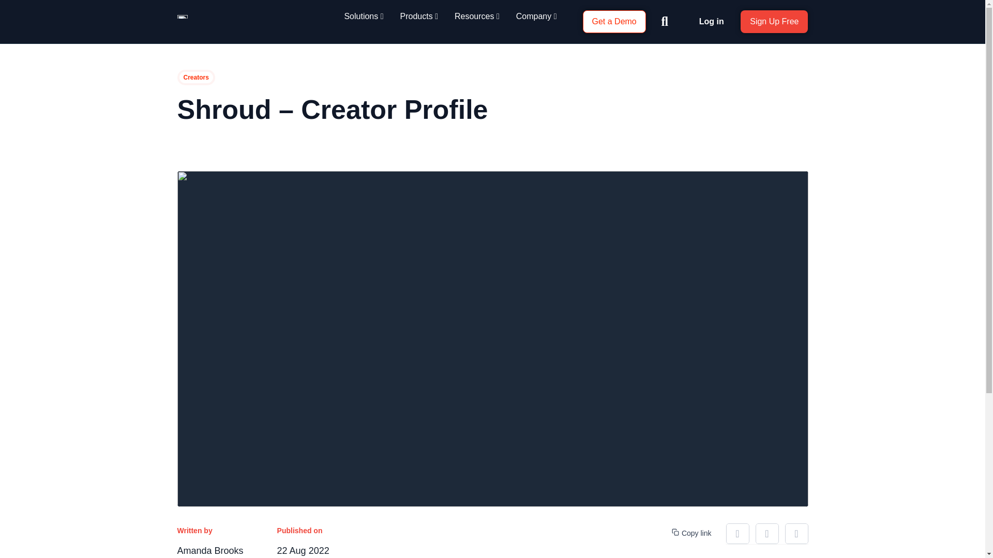 Image resolution: width=993 pixels, height=558 pixels. Describe the element at coordinates (774, 22) in the screenshot. I see `Sign Up Free` at that location.